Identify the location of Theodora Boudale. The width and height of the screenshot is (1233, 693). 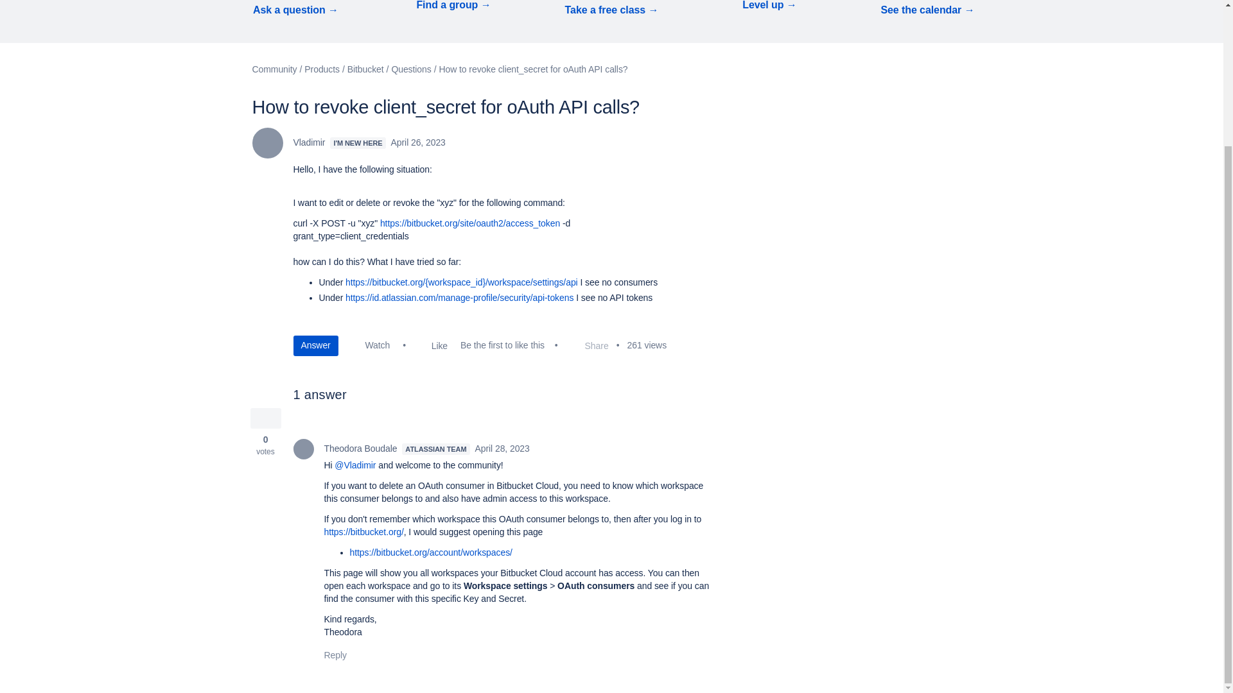
(303, 449).